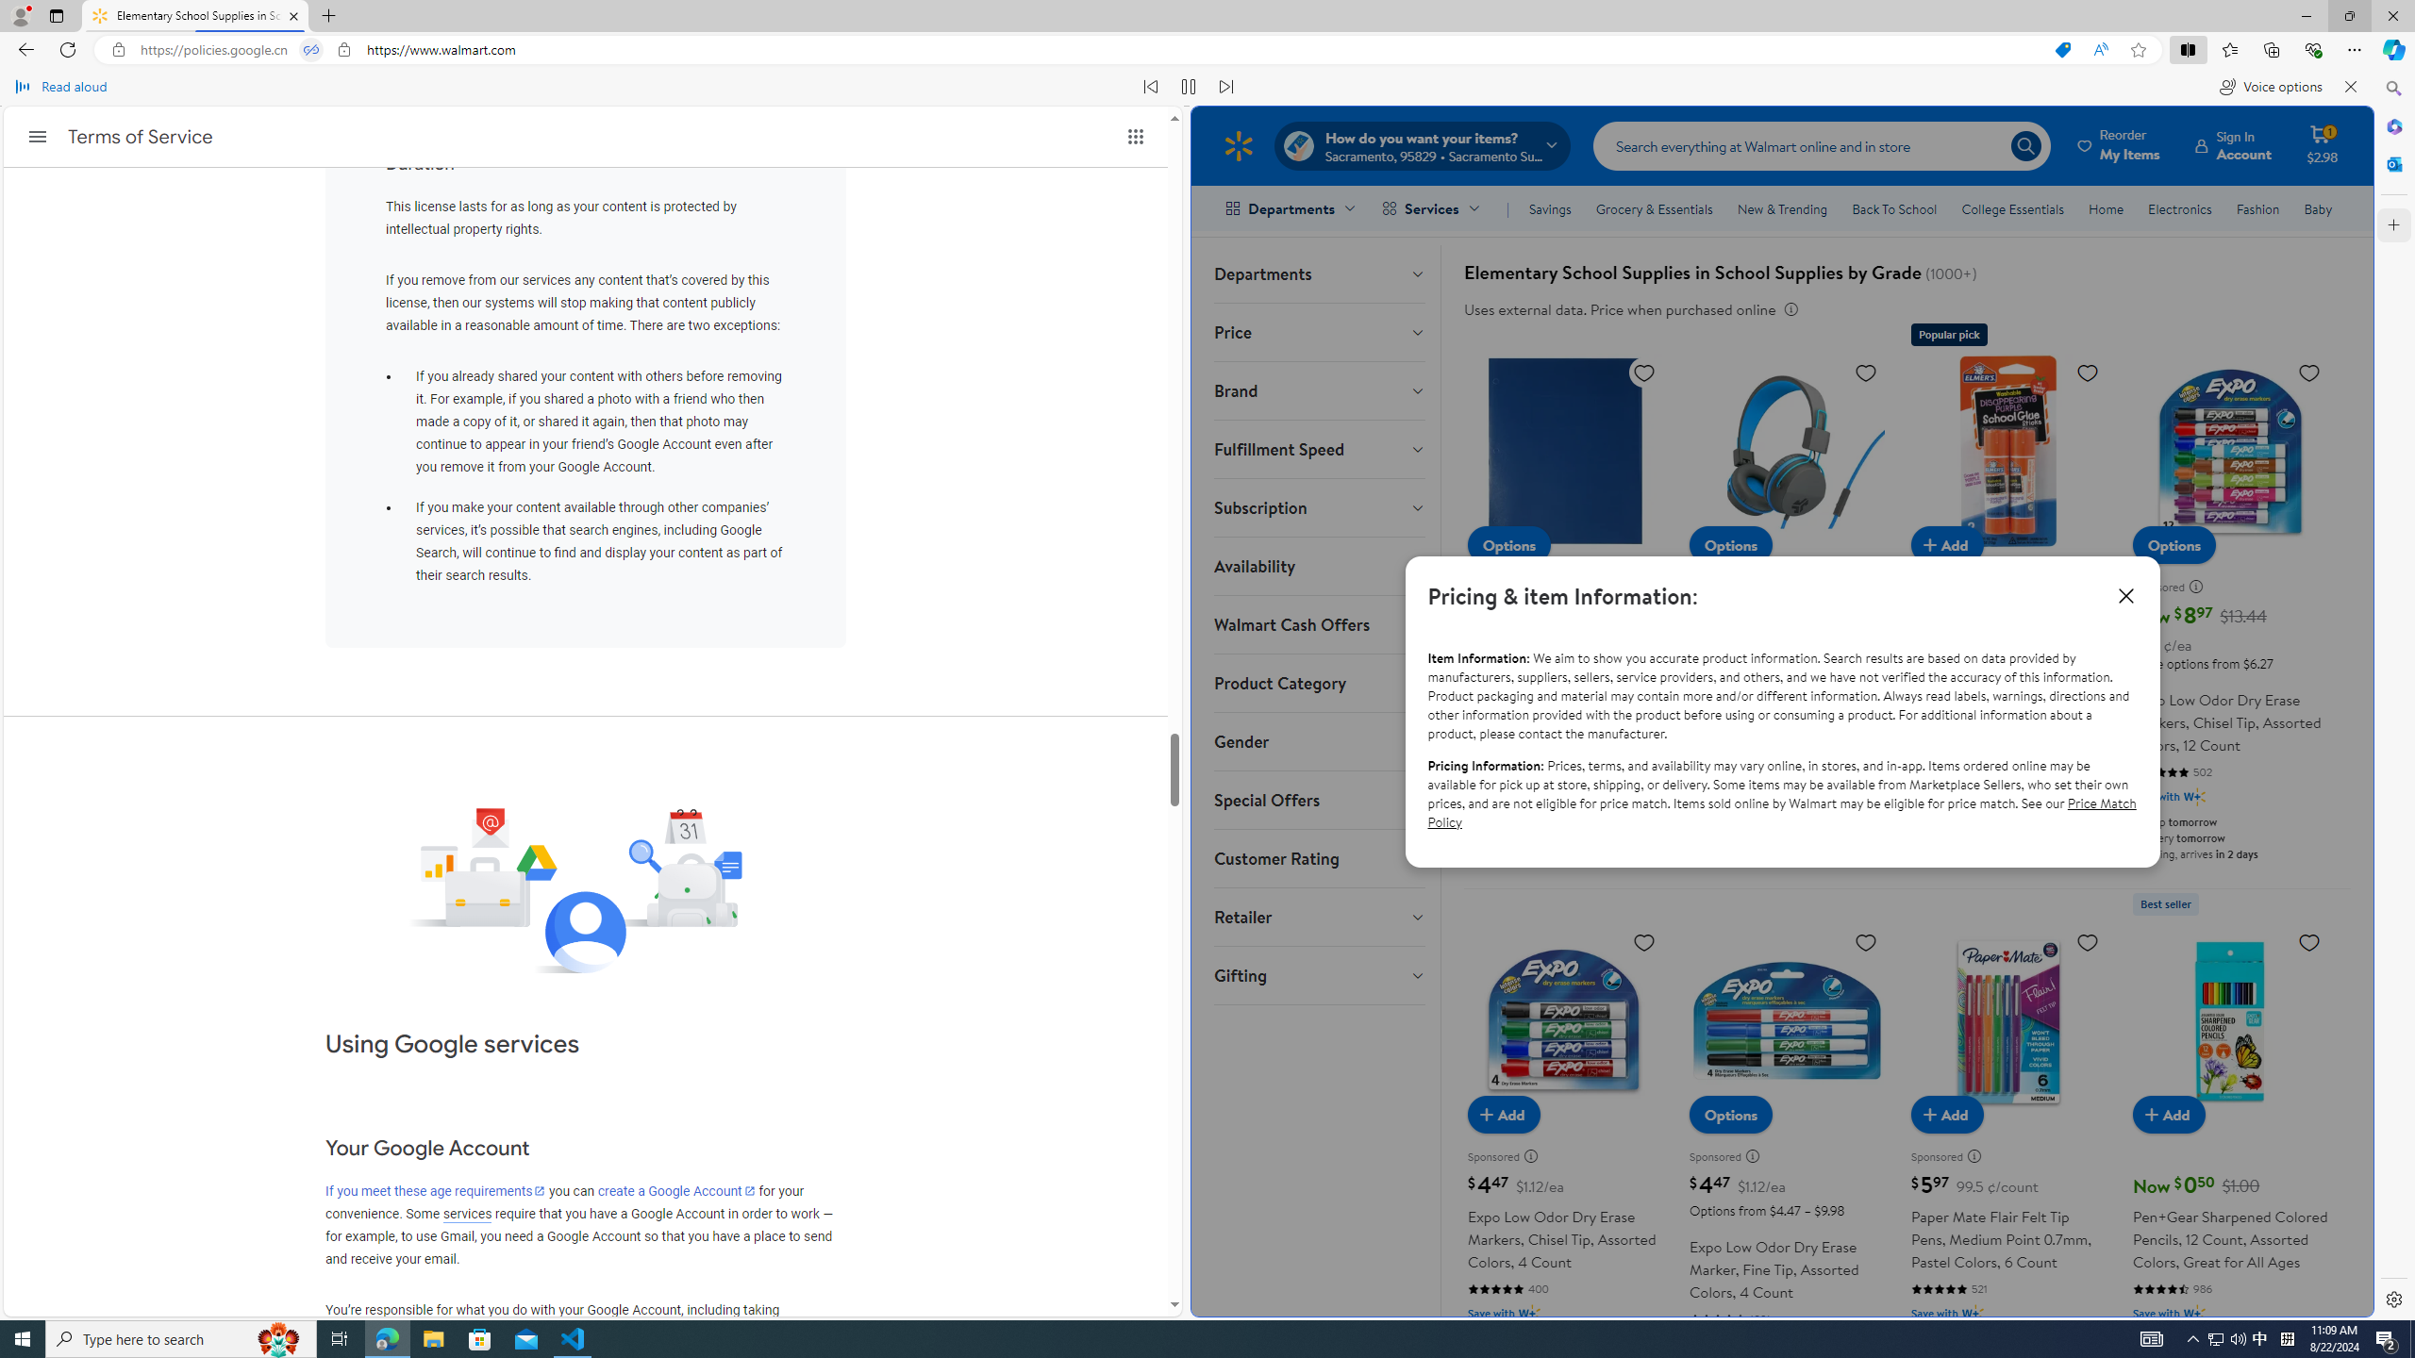  I want to click on Voice options, so click(2271, 87).